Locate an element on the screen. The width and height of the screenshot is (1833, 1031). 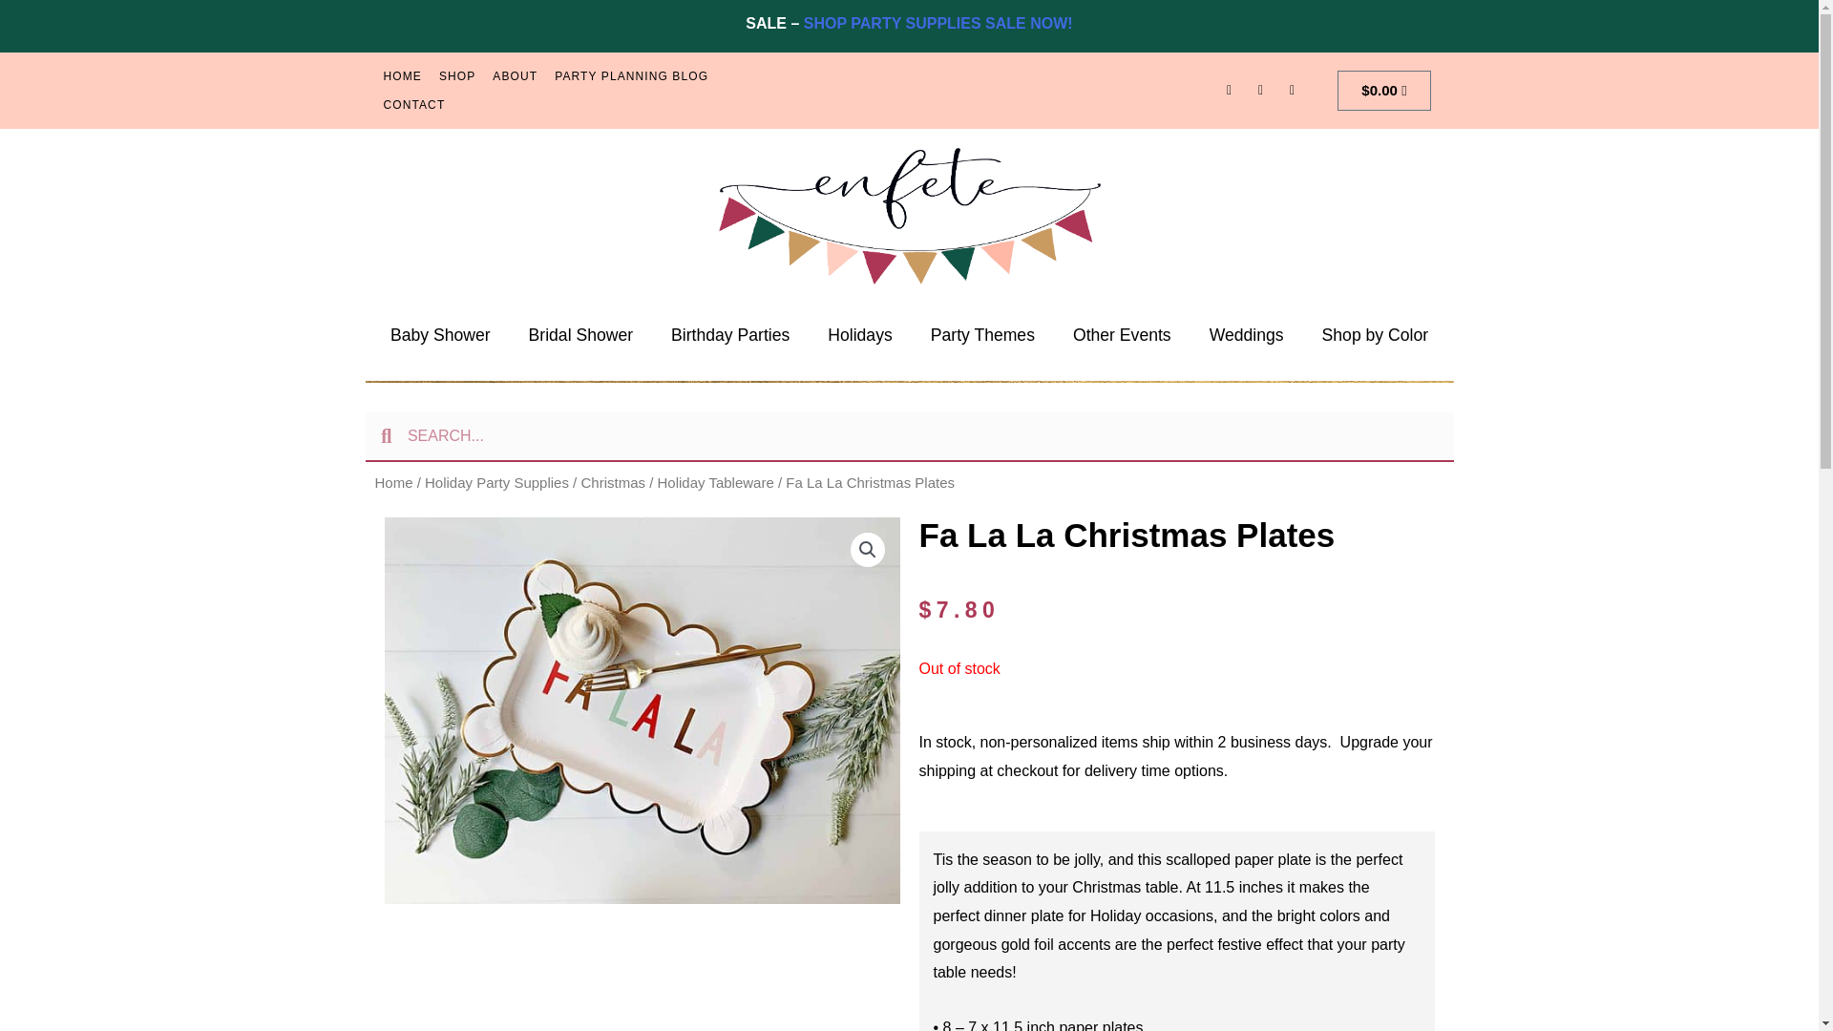
SHOP PARTY SUPPLIES SALE NOW! is located at coordinates (938, 23).